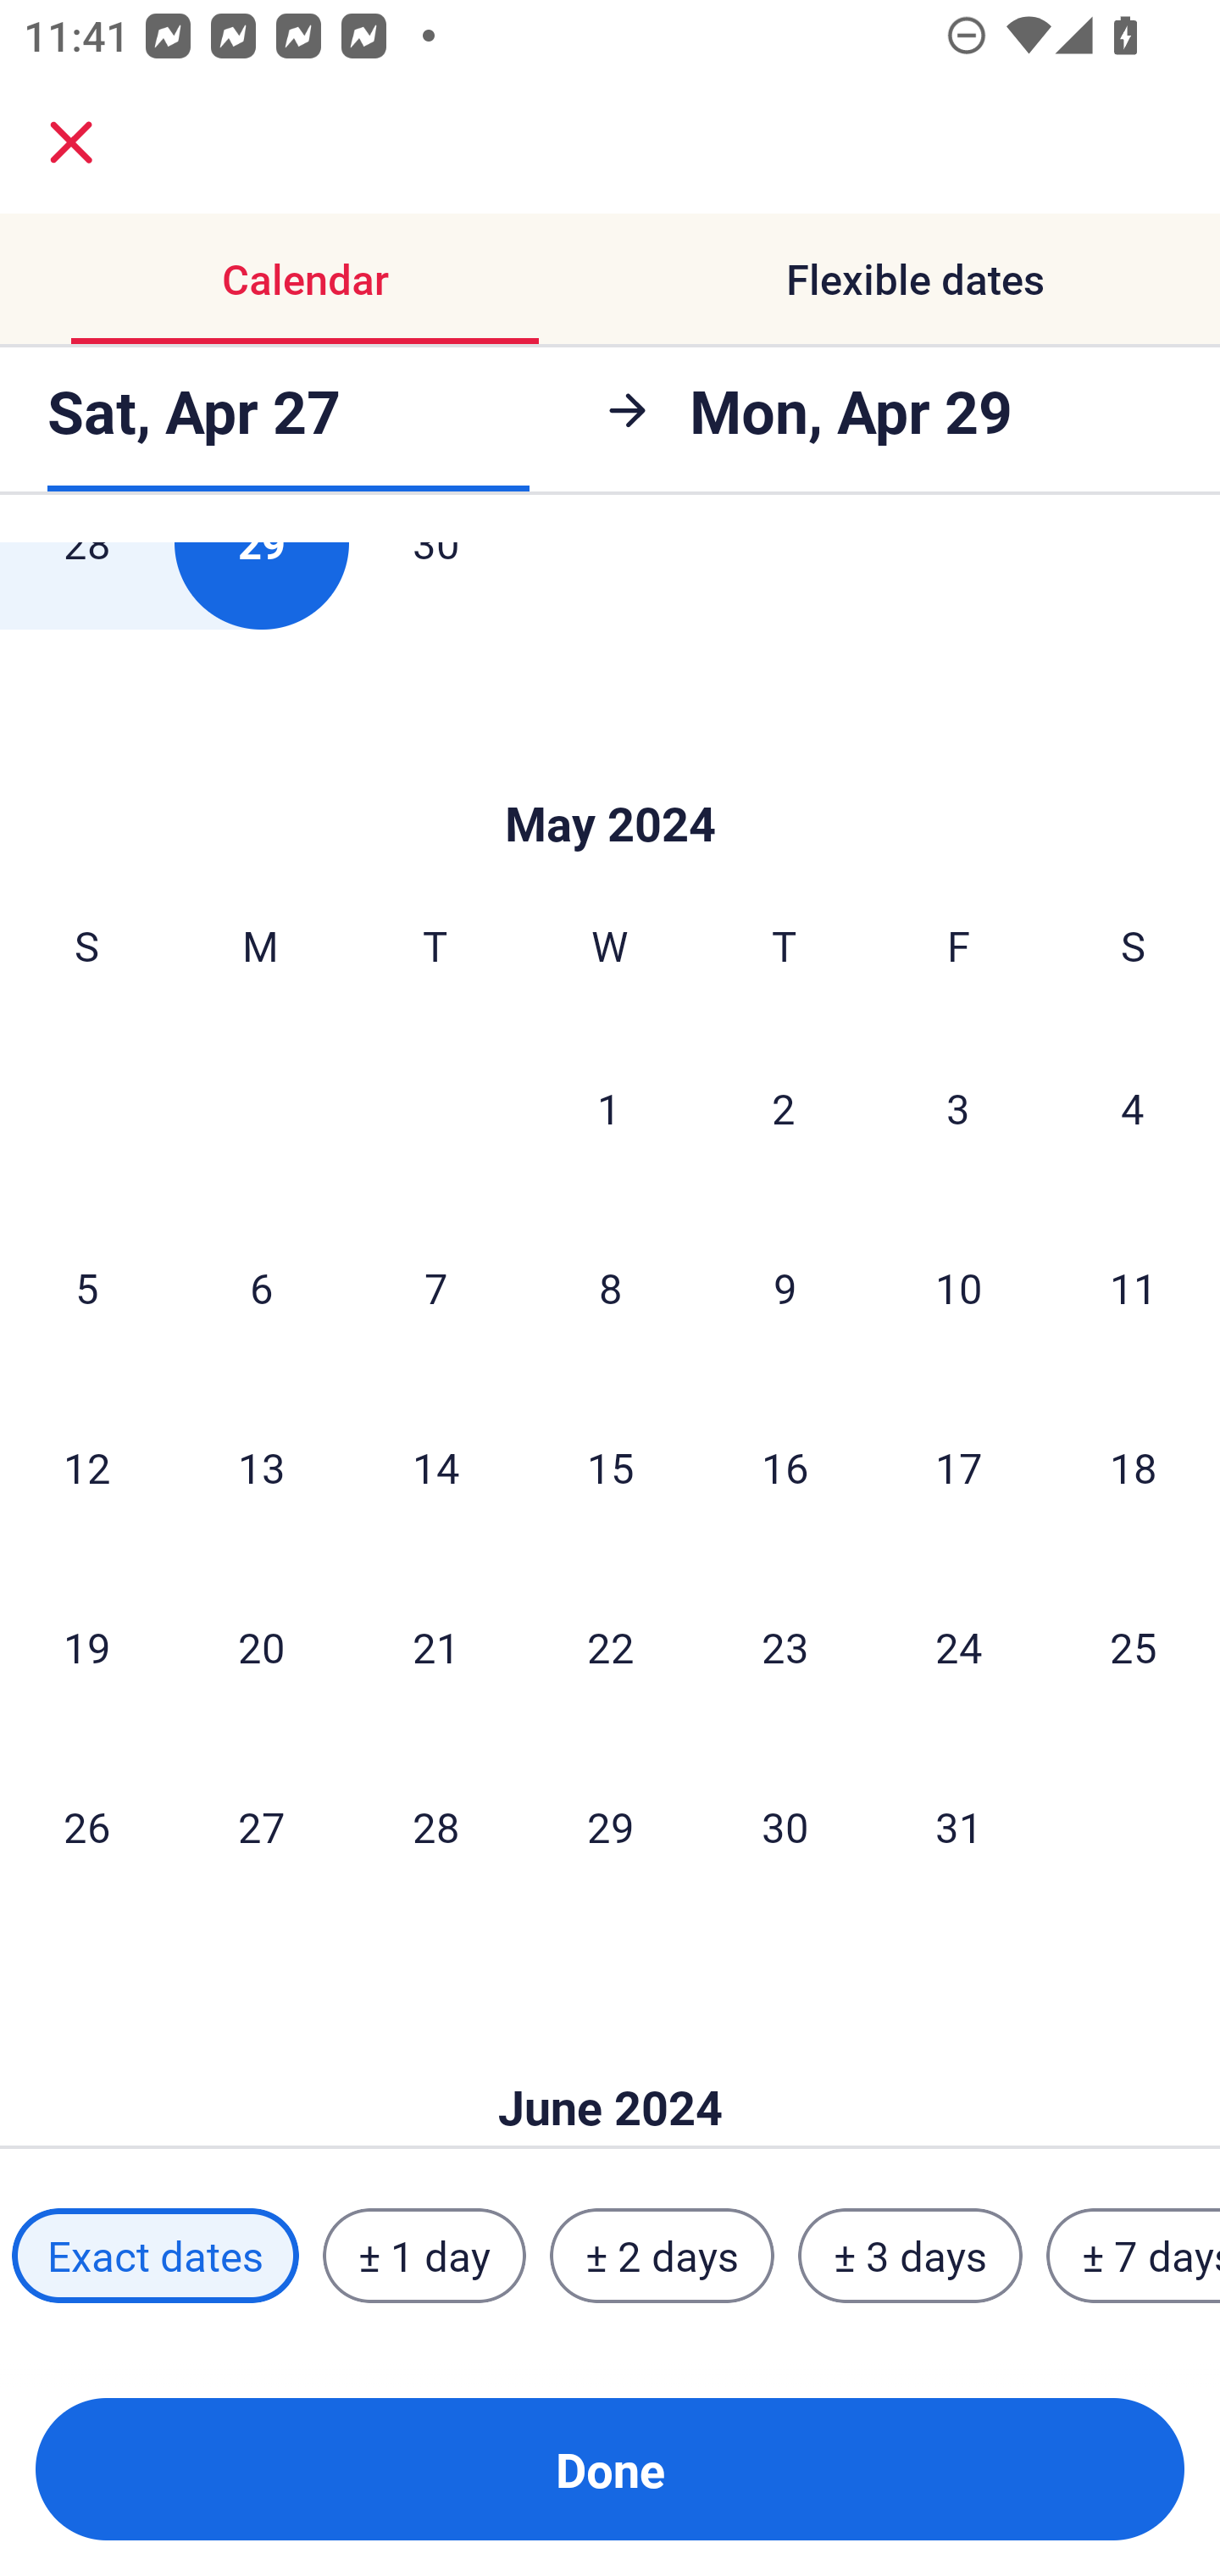  I want to click on Done, so click(610, 2469).